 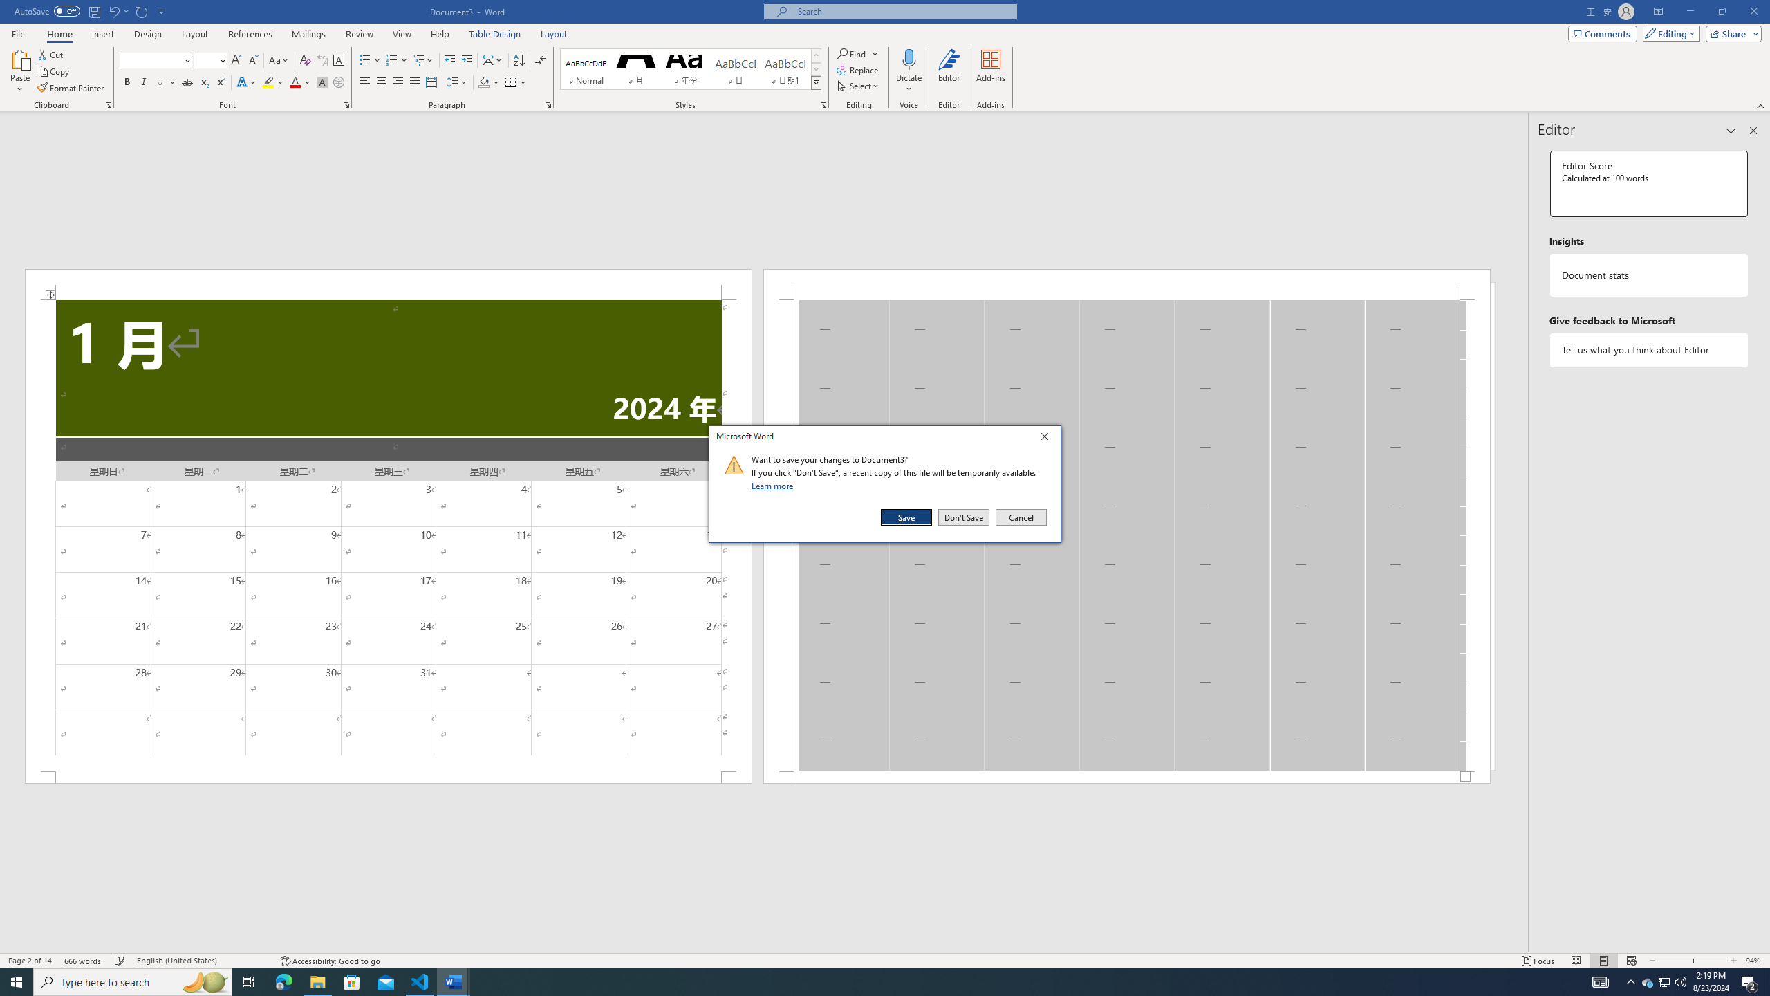 What do you see at coordinates (51, 54) in the screenshot?
I see `Cut` at bounding box center [51, 54].